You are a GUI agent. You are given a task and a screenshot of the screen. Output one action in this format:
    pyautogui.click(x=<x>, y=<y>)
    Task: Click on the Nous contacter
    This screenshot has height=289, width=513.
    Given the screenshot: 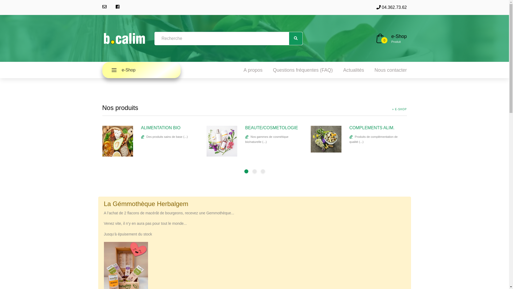 What is the action you would take?
    pyautogui.click(x=391, y=70)
    